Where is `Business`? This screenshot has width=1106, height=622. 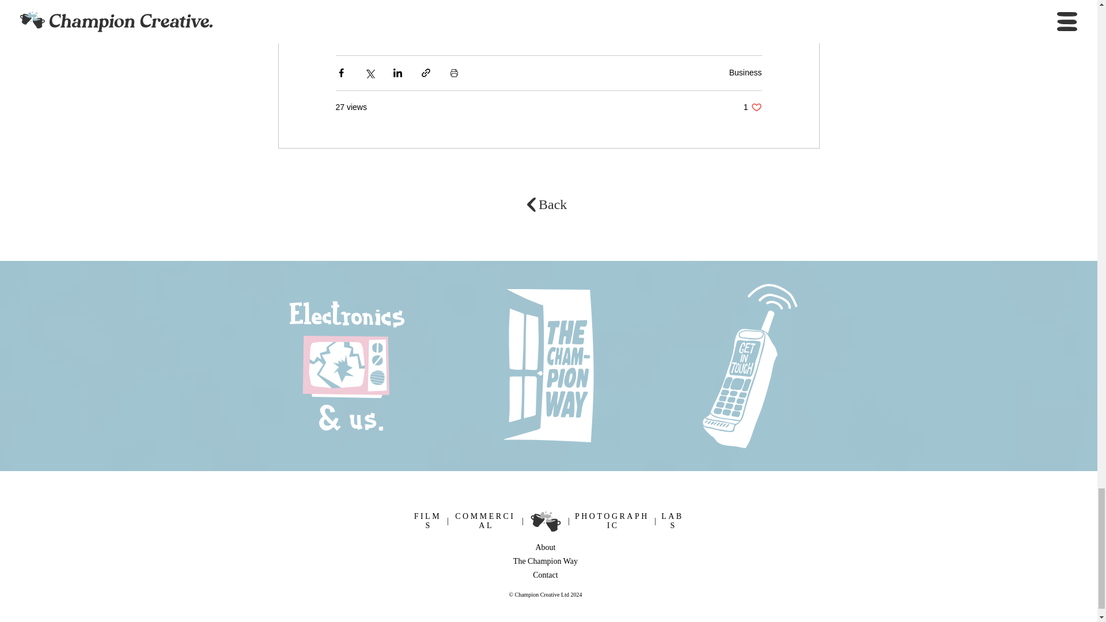 Business is located at coordinates (612, 521).